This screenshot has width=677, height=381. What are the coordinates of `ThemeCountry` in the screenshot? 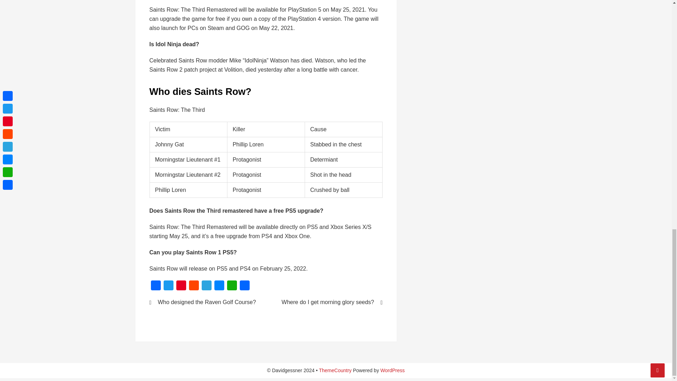 It's located at (335, 370).